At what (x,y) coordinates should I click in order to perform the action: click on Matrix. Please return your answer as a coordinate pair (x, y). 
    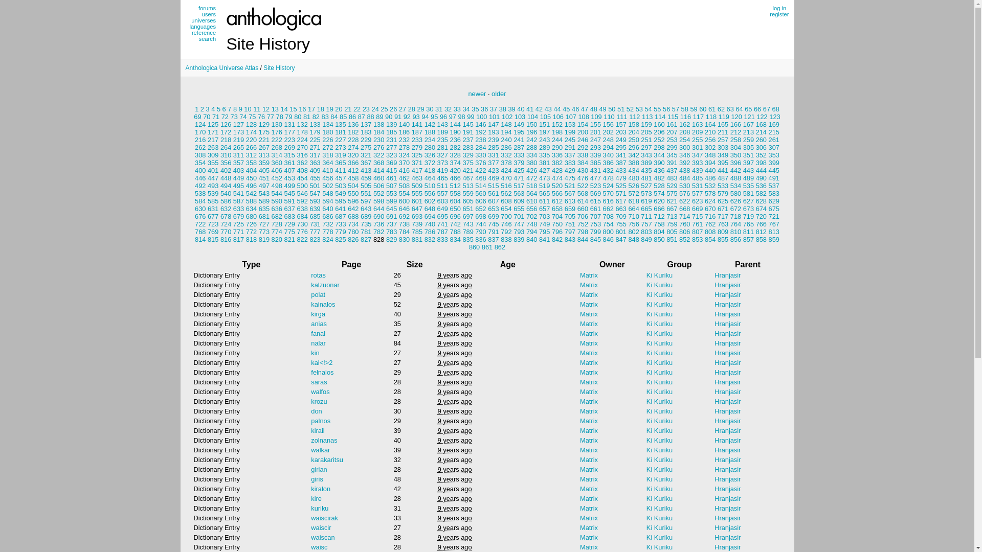
    Looking at the image, I should click on (589, 450).